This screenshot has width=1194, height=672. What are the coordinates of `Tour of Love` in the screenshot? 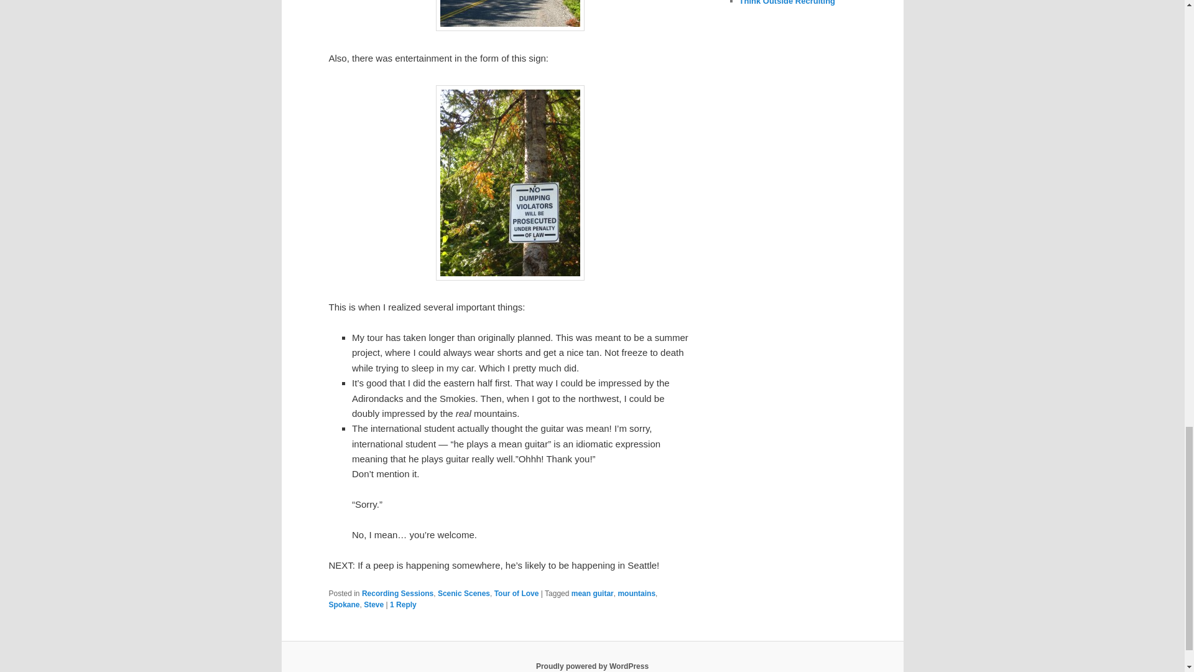 It's located at (516, 594).